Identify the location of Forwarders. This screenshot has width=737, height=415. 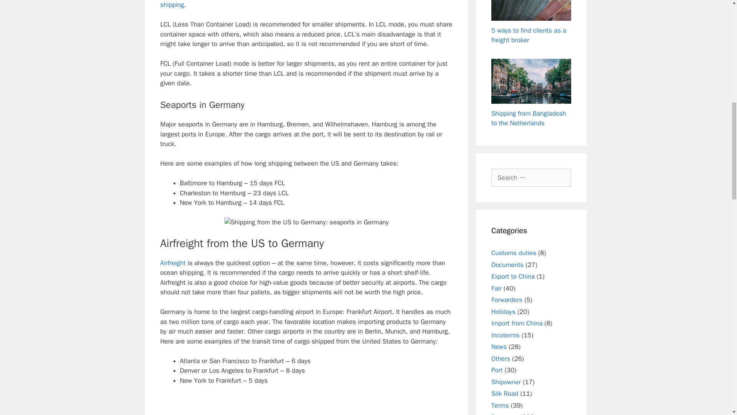
(507, 300).